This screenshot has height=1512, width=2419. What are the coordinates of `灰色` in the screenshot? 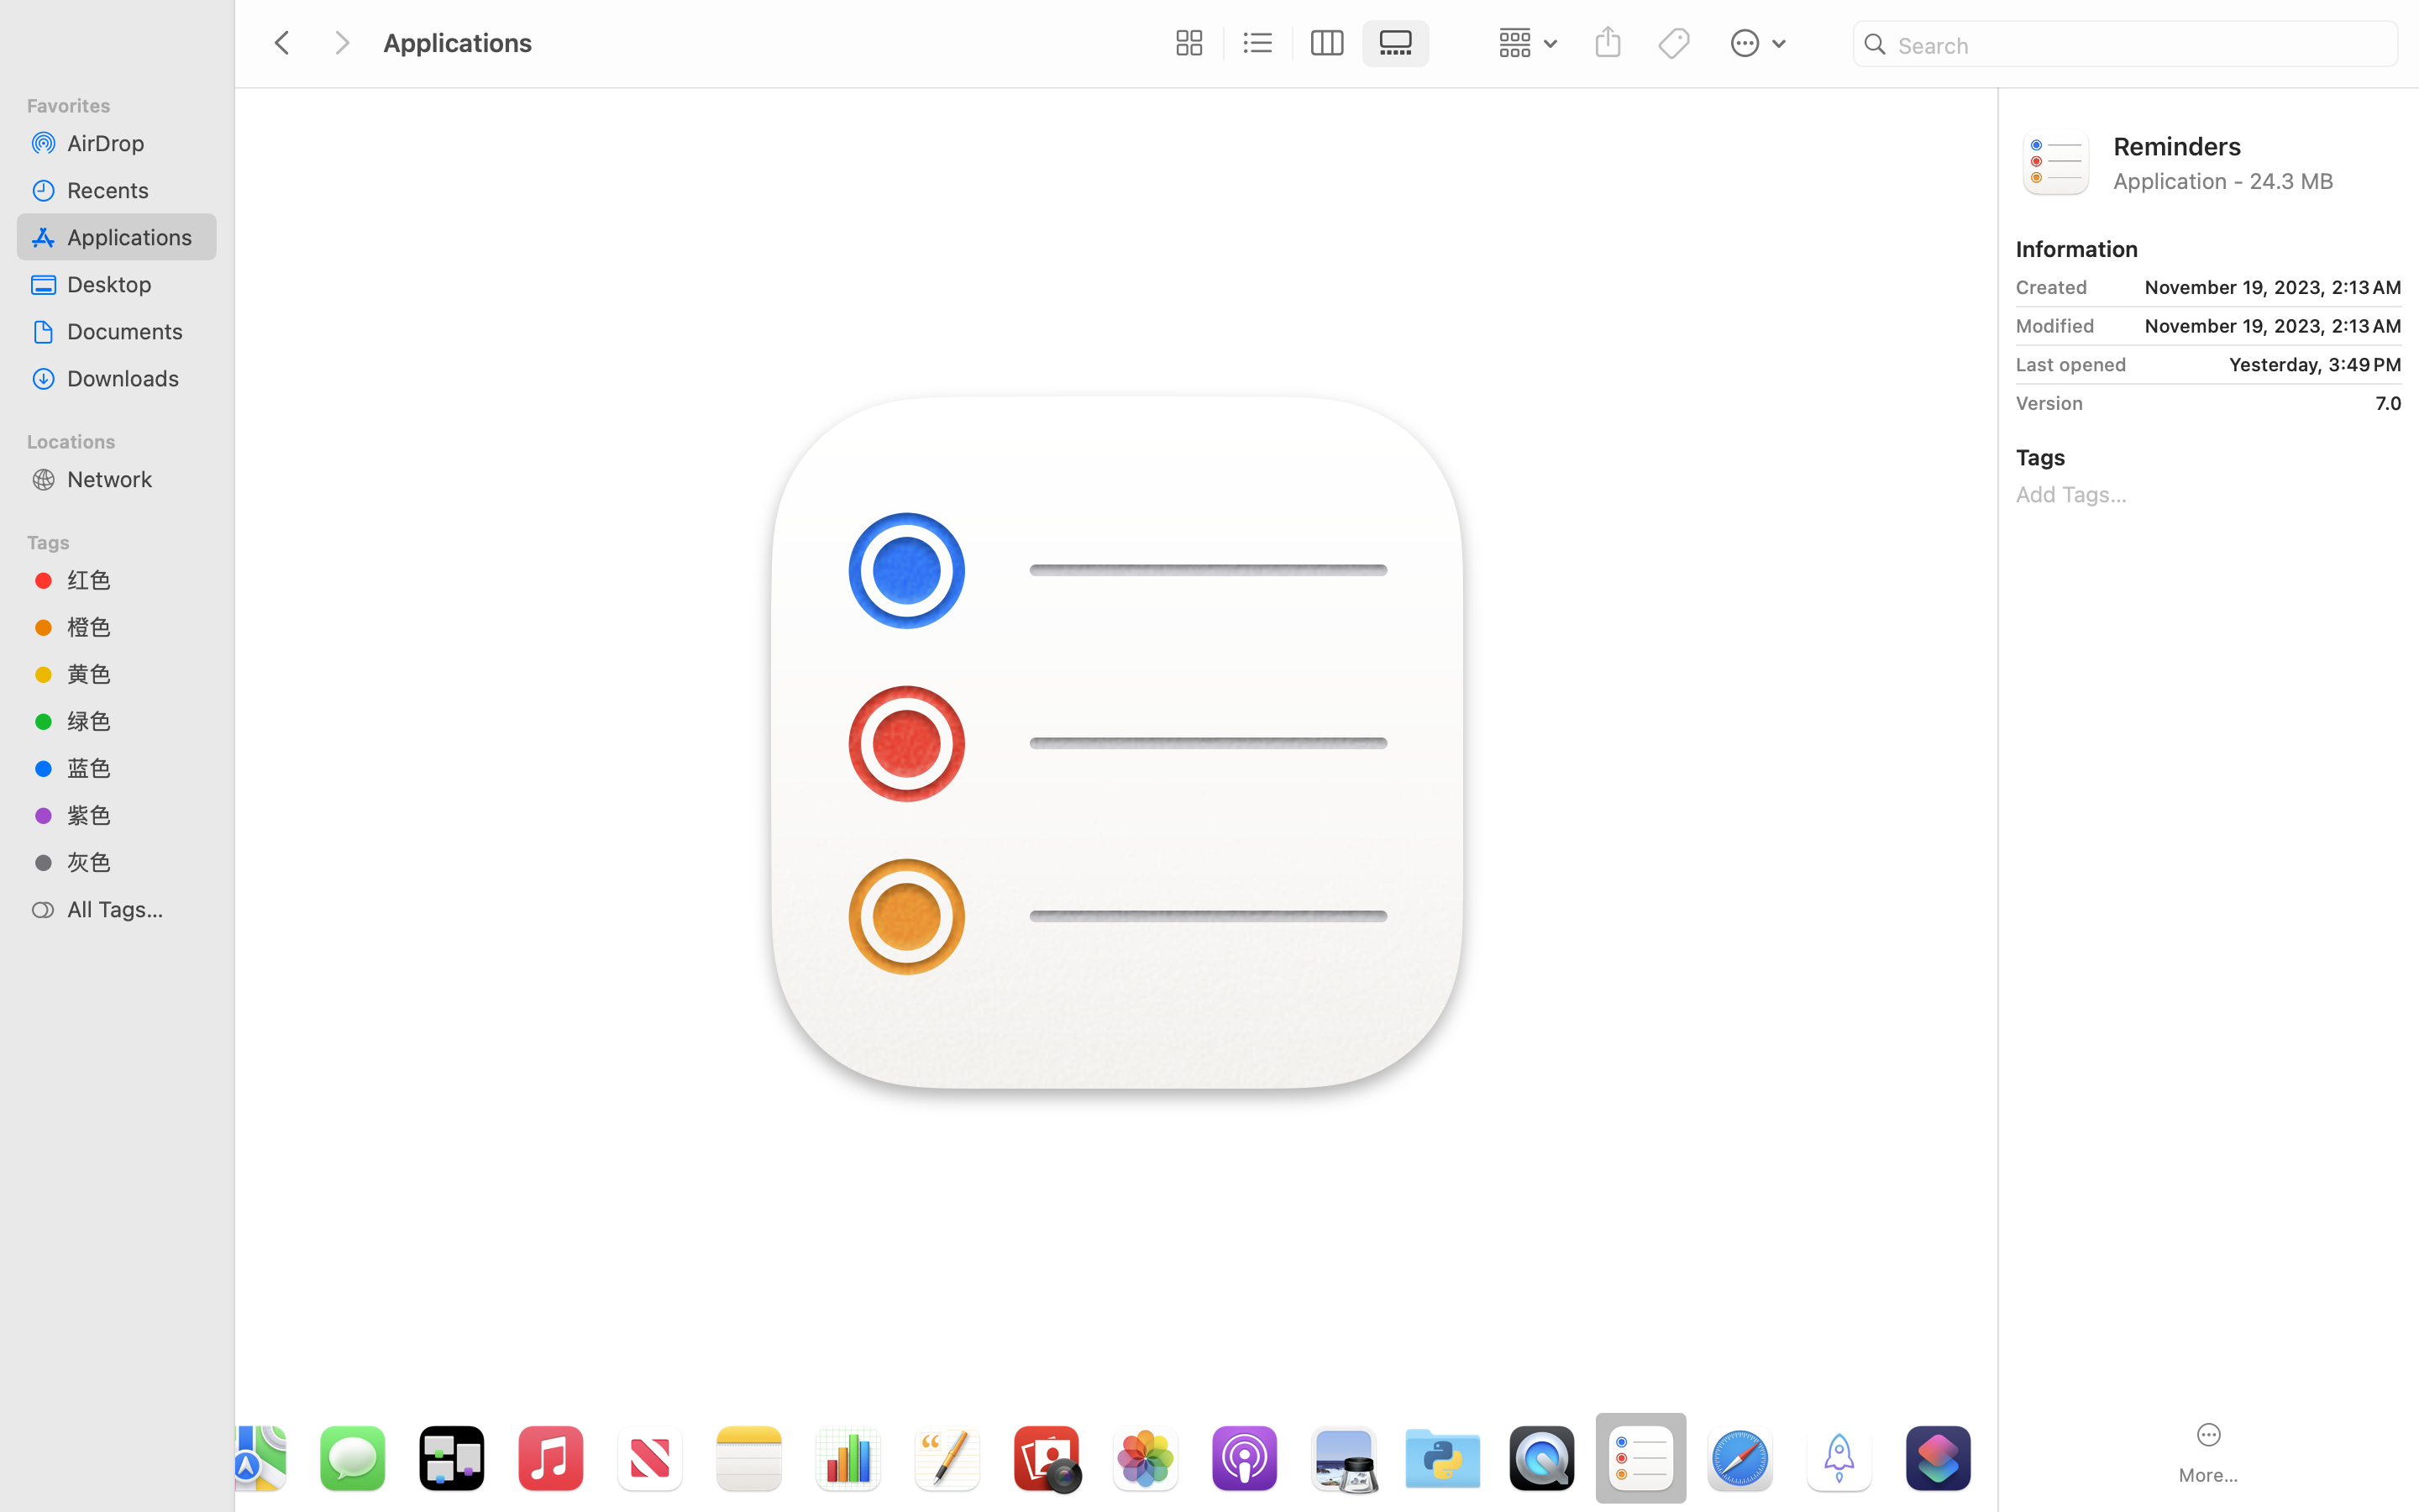 It's located at (135, 862).